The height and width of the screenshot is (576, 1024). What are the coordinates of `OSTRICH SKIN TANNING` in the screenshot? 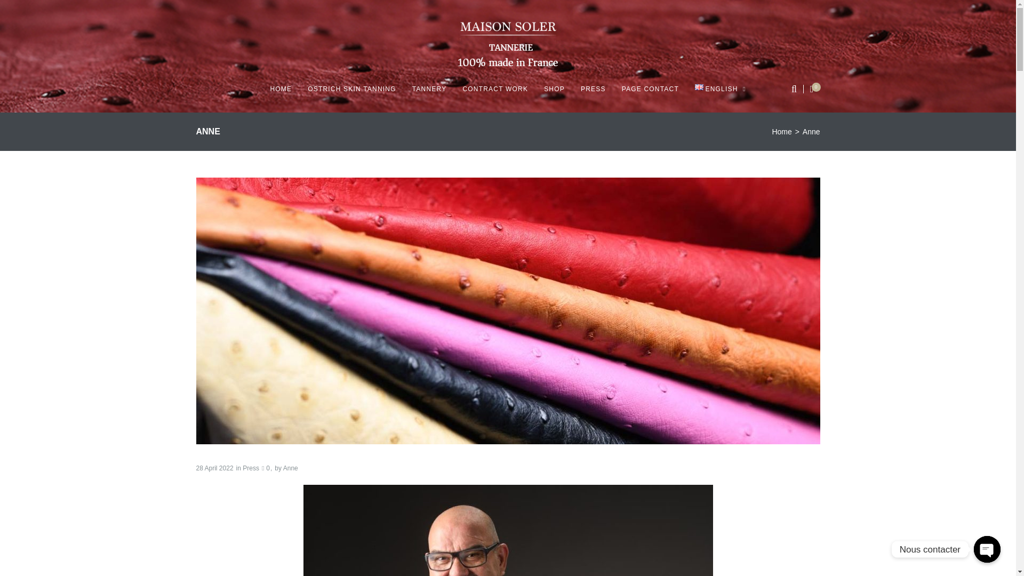 It's located at (352, 89).